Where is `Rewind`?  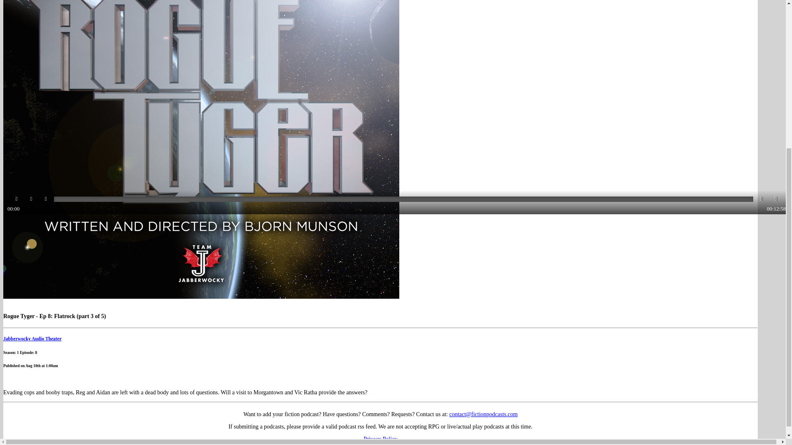 Rewind is located at coordinates (31, 199).